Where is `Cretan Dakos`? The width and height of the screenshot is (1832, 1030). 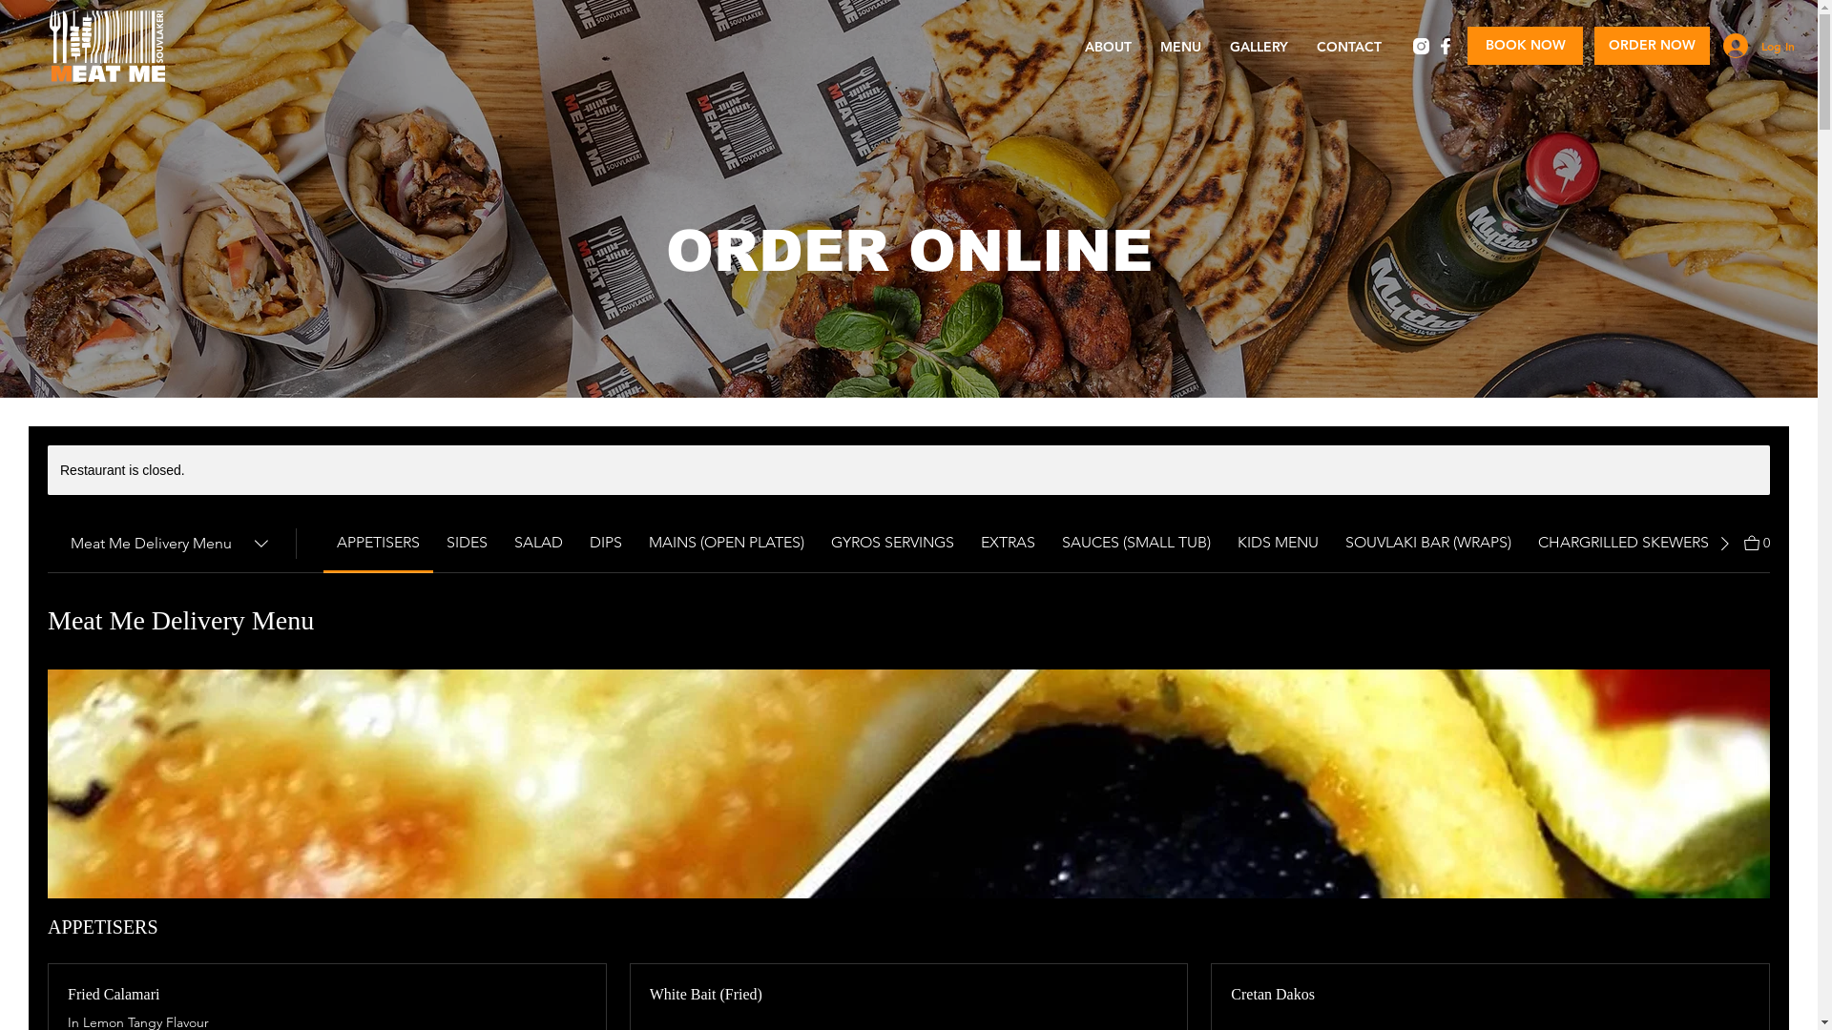
Cretan Dakos is located at coordinates (1490, 995).